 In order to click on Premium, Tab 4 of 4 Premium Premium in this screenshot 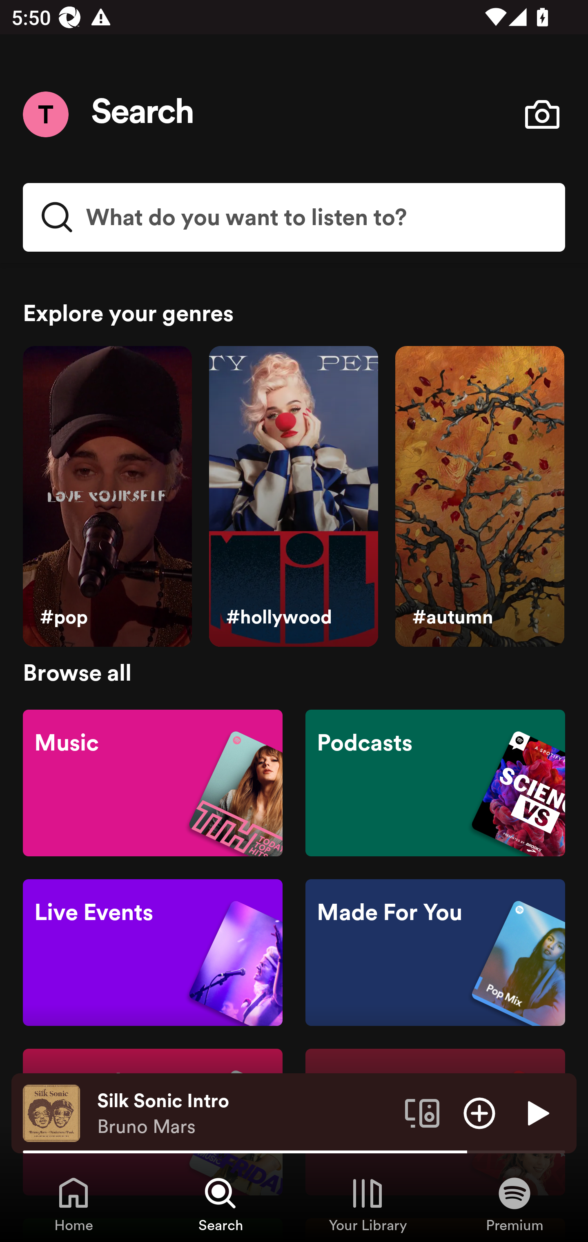, I will do `click(514, 1204)`.